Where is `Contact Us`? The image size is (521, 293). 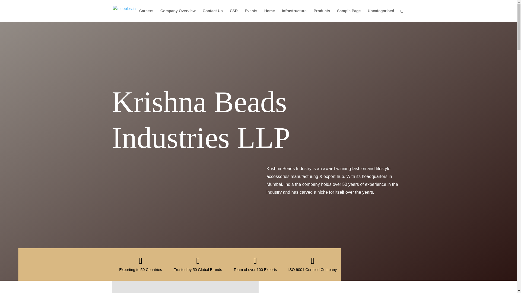
Contact Us is located at coordinates (213, 15).